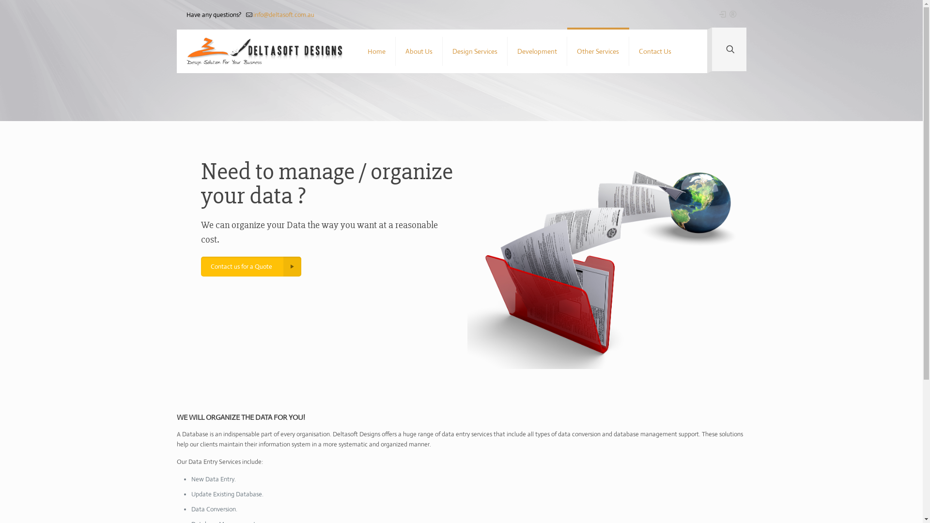  I want to click on Deltasoft Designs, so click(264, 51).